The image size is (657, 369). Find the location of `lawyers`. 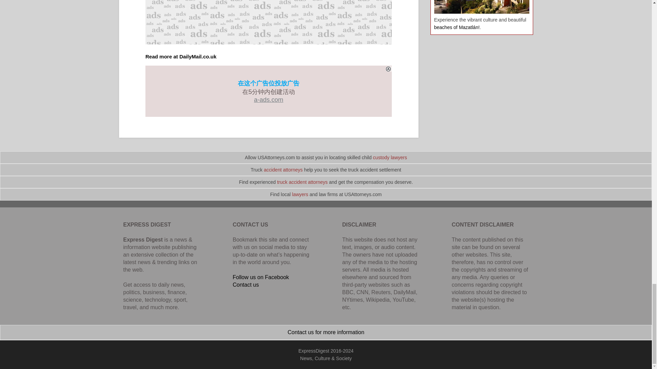

lawyers is located at coordinates (300, 194).